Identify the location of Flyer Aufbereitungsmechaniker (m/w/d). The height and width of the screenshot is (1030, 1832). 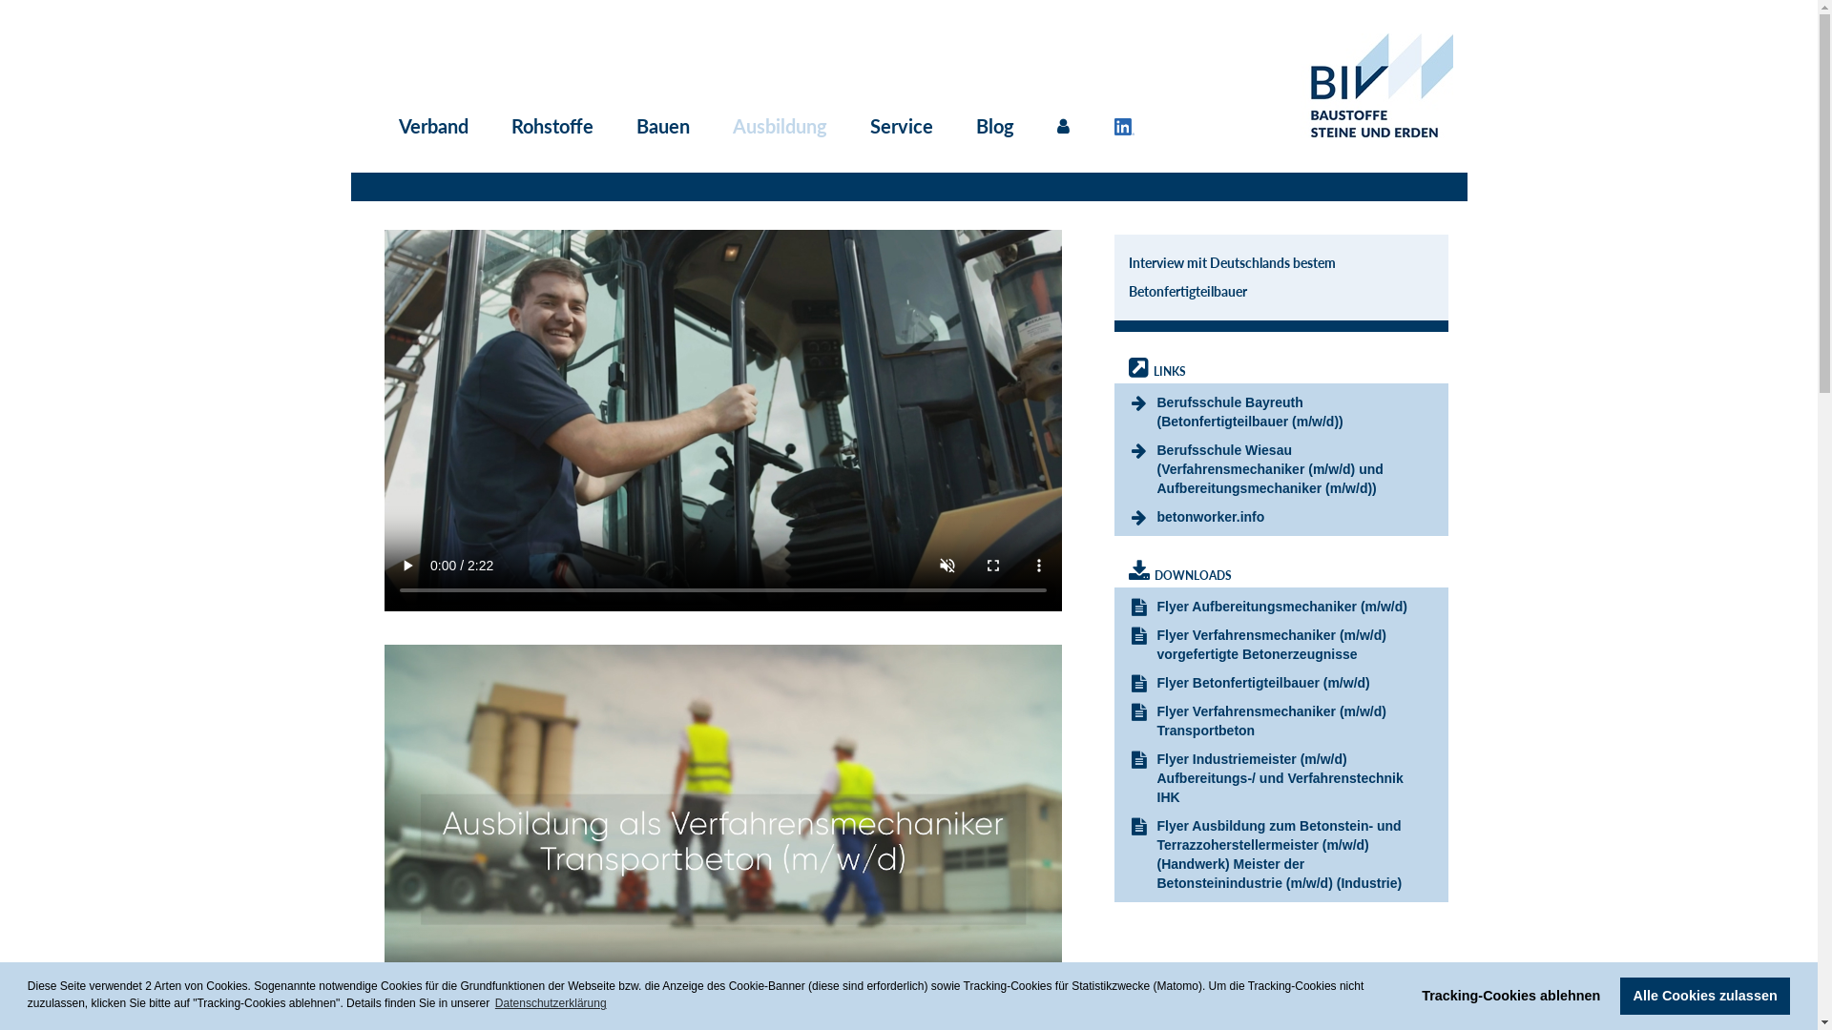
(1281, 607).